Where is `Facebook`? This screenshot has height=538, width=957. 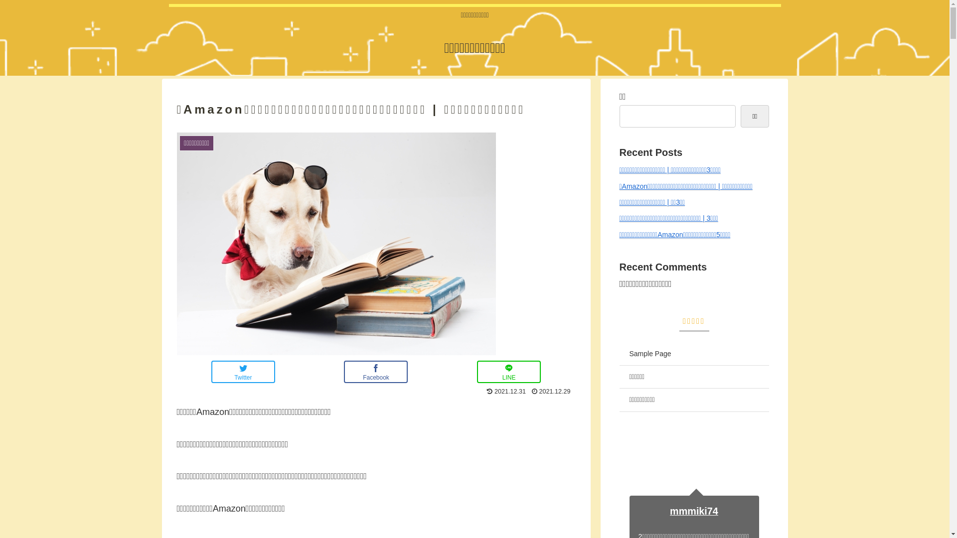
Facebook is located at coordinates (376, 372).